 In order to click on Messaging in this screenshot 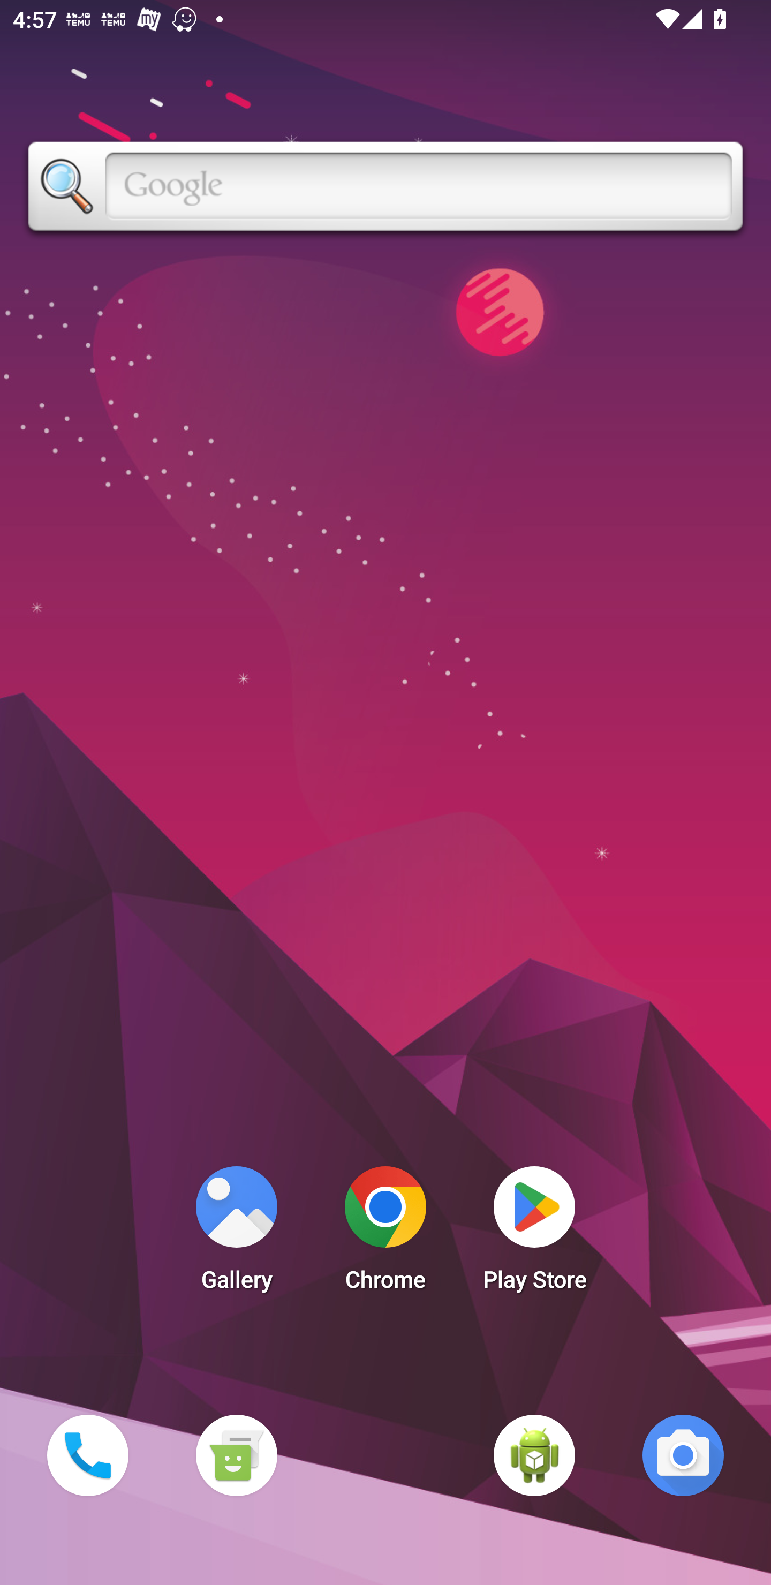, I will do `click(236, 1455)`.